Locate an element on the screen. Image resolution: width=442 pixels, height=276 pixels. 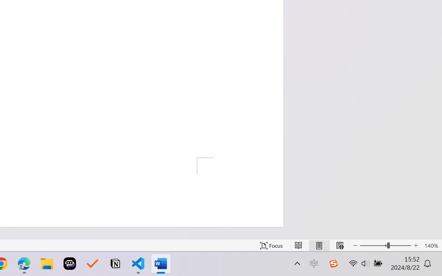
Print Layout is located at coordinates (319, 246).